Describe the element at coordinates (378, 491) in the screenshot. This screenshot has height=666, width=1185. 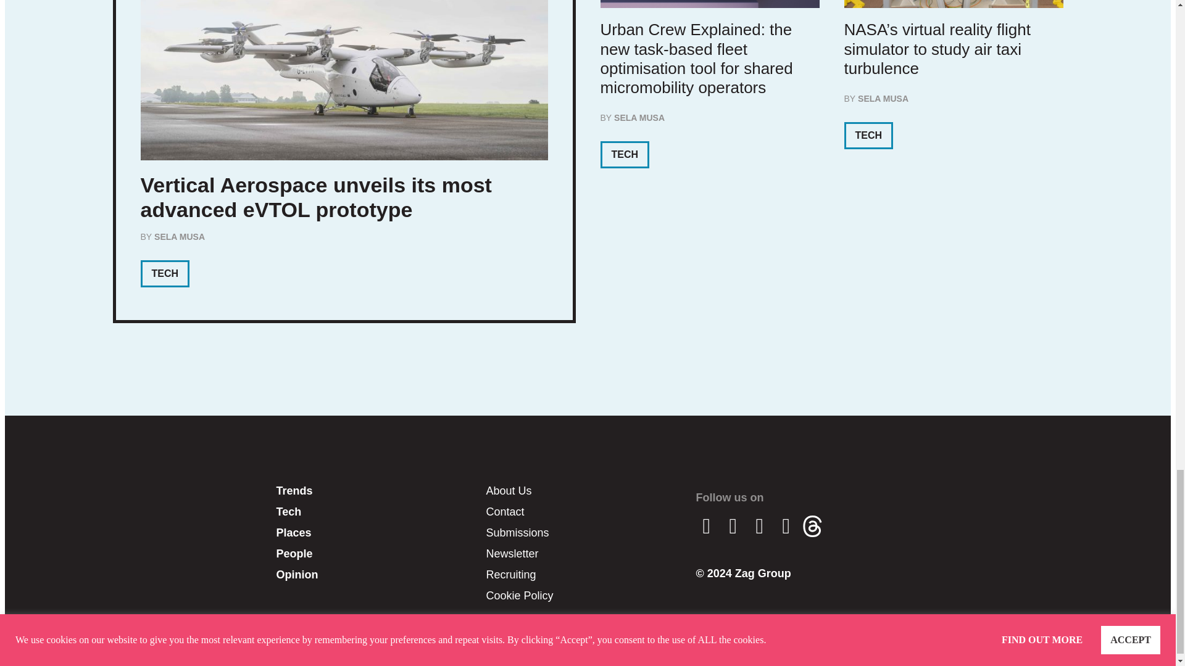
I see `Trends` at that location.